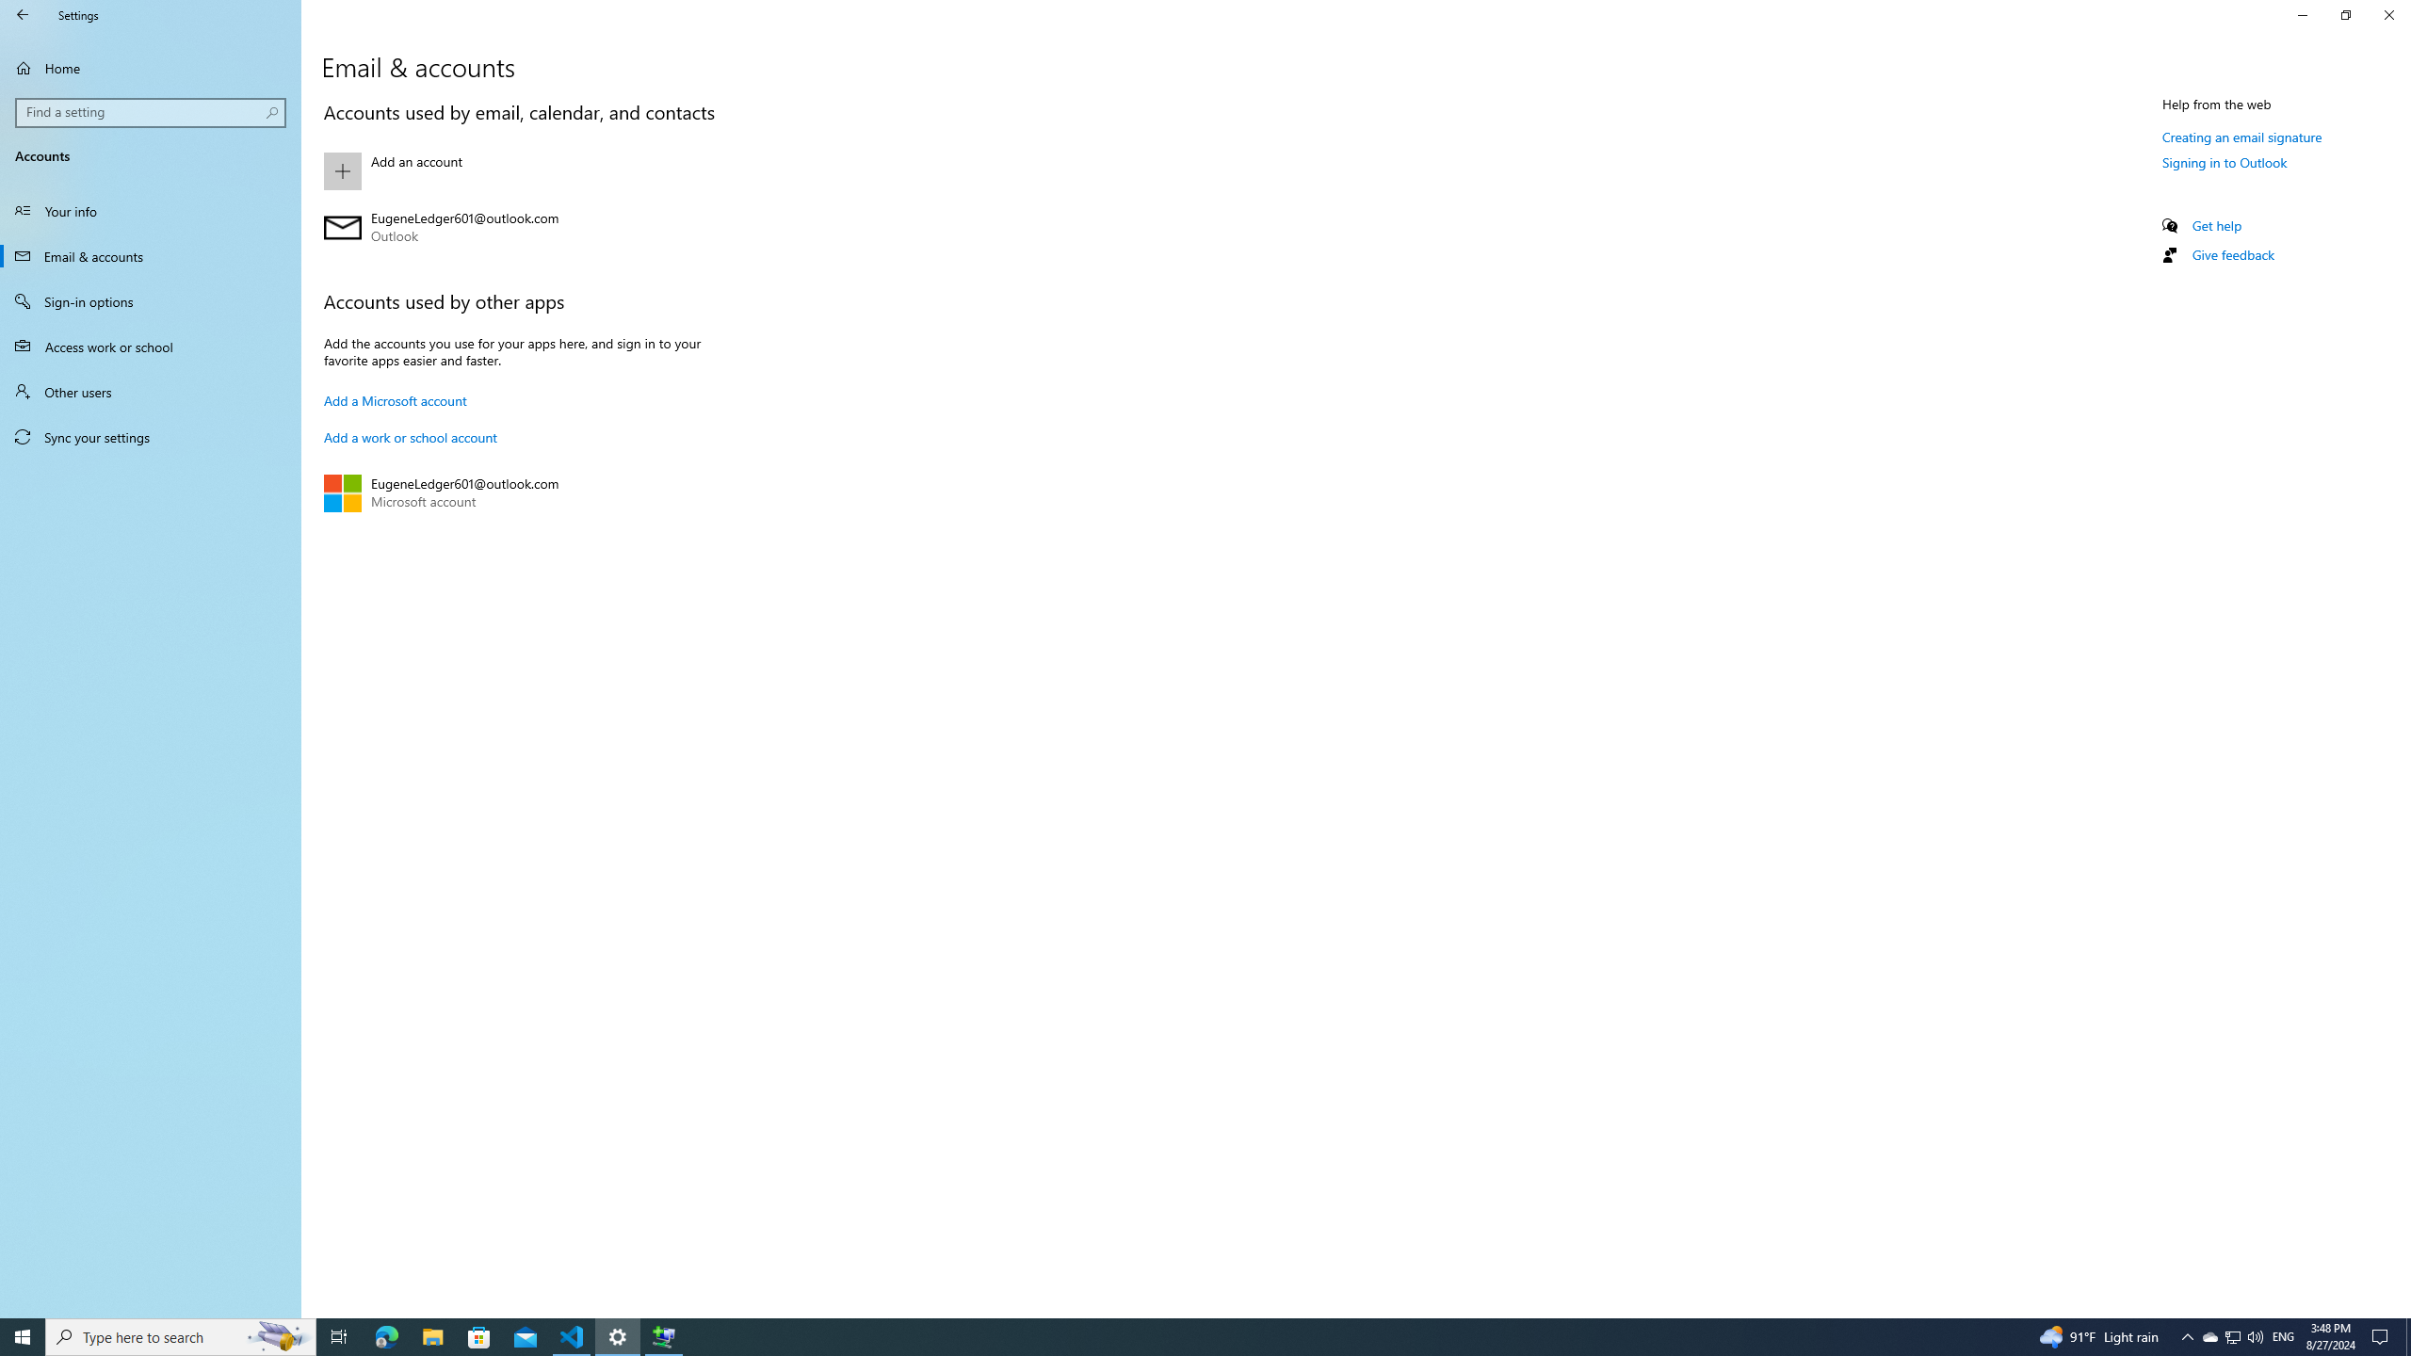  What do you see at coordinates (2388, 15) in the screenshot?
I see `Close Settings` at bounding box center [2388, 15].